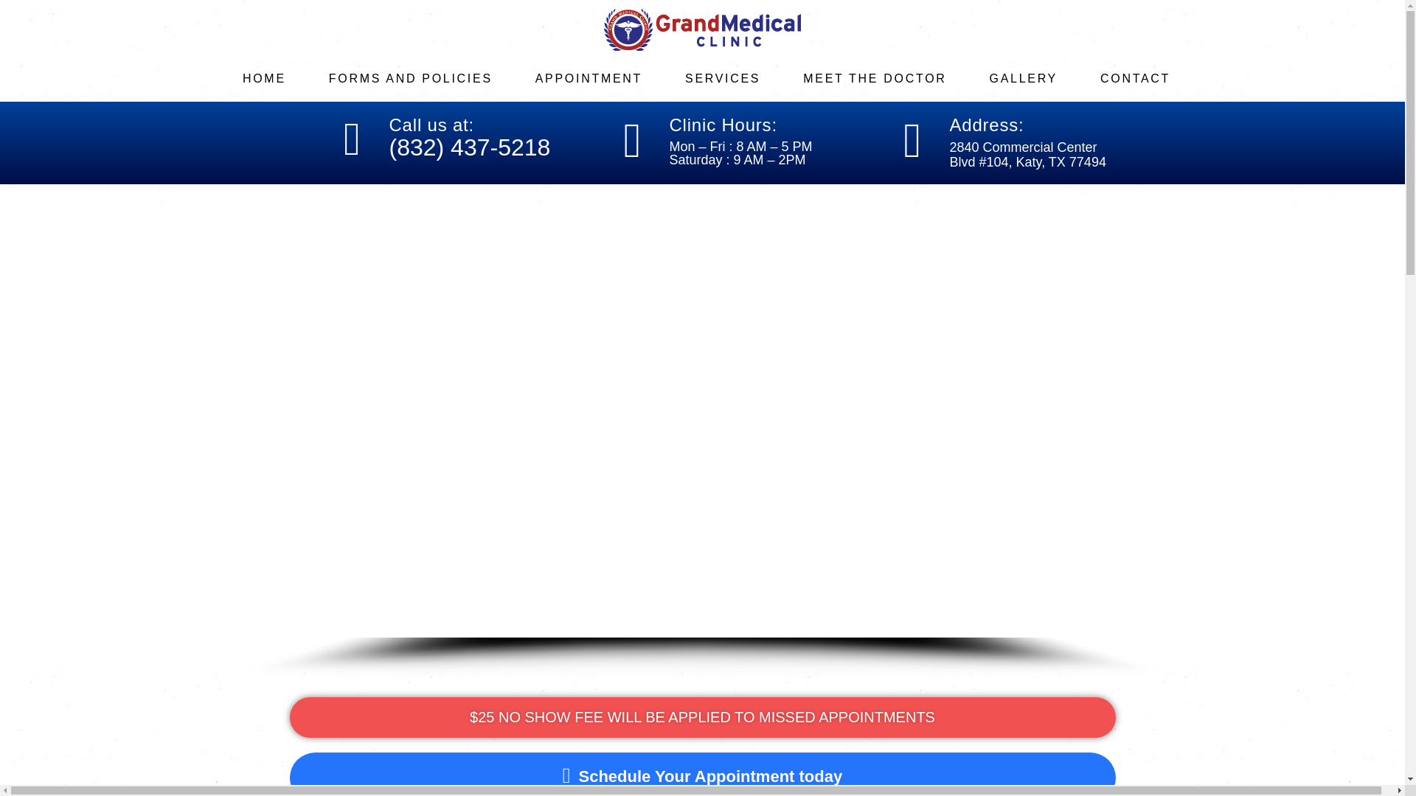  Describe the element at coordinates (1146, 78) in the screenshot. I see `CONTACT` at that location.